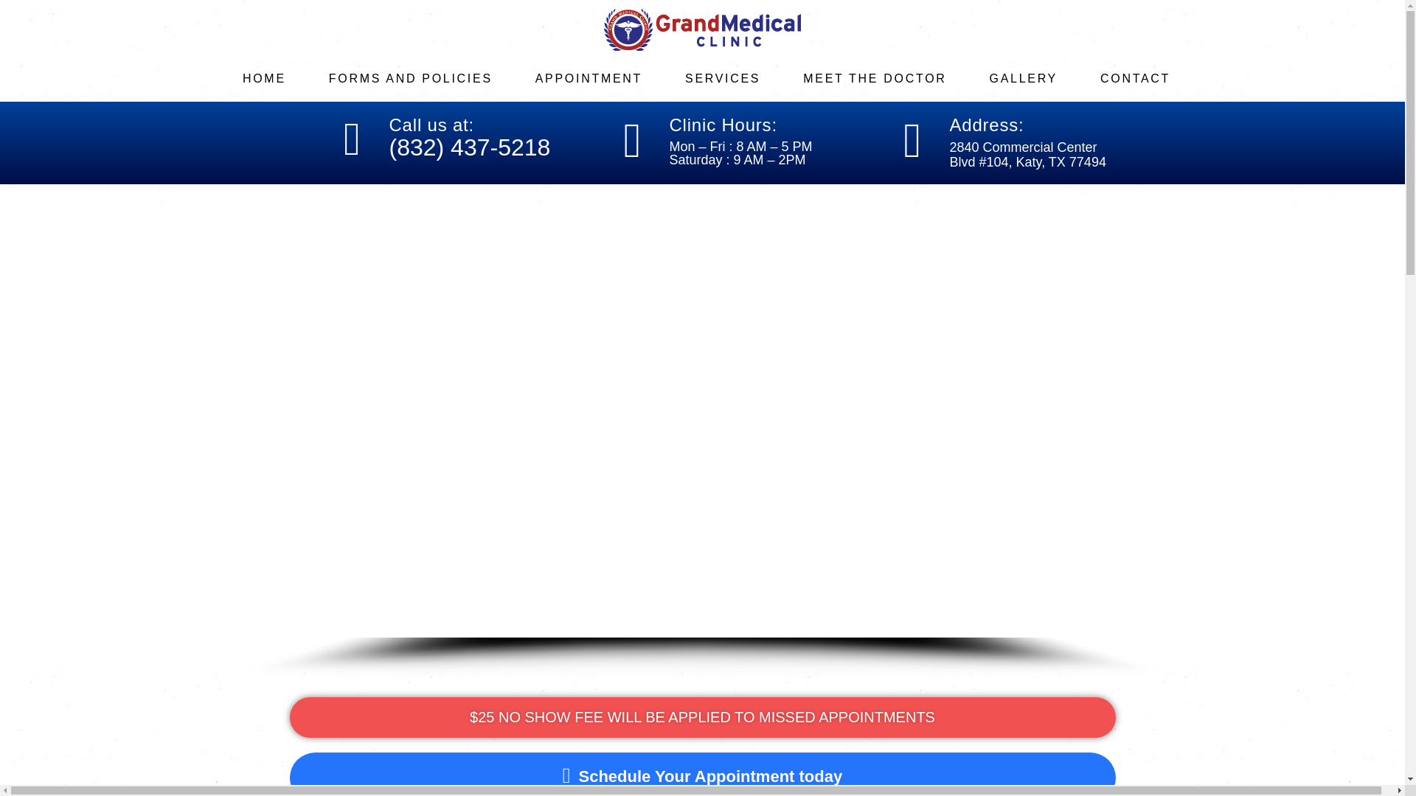  Describe the element at coordinates (1146, 78) in the screenshot. I see `CONTACT` at that location.